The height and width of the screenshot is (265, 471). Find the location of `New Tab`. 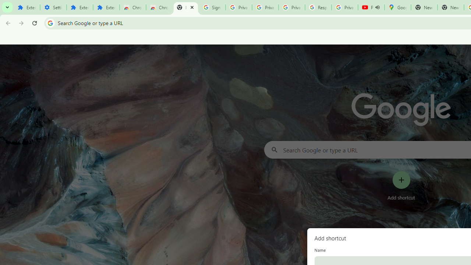

New Tab is located at coordinates (450, 7).